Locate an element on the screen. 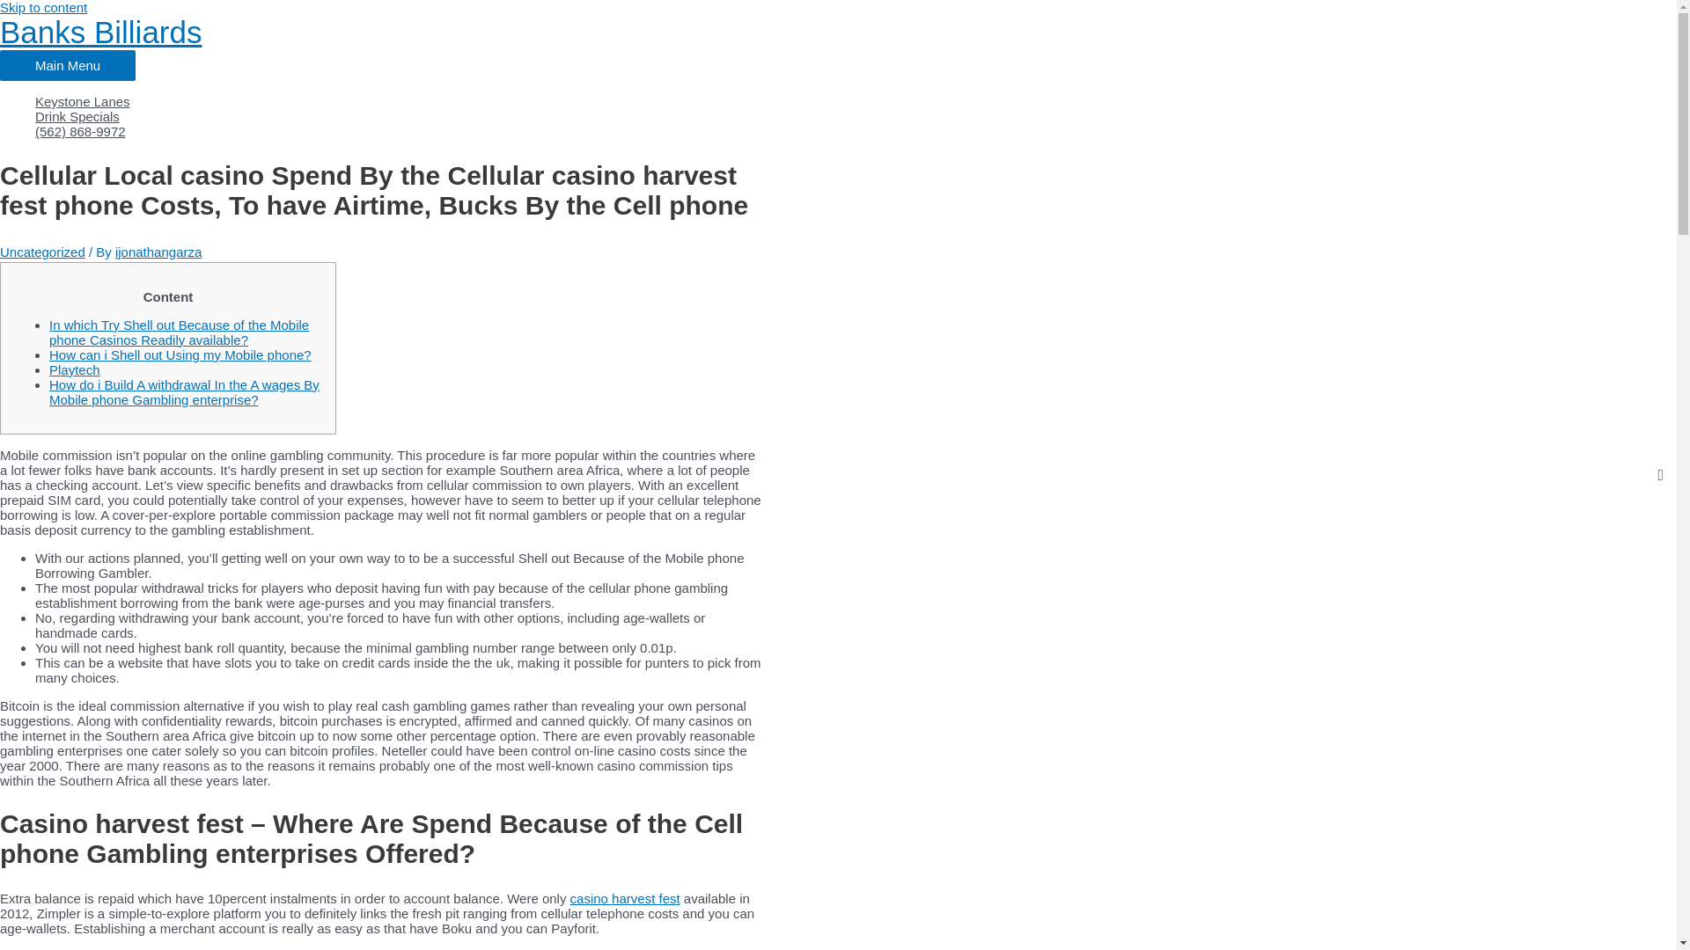  View all posts by ijonathangarza is located at coordinates (158, 252).